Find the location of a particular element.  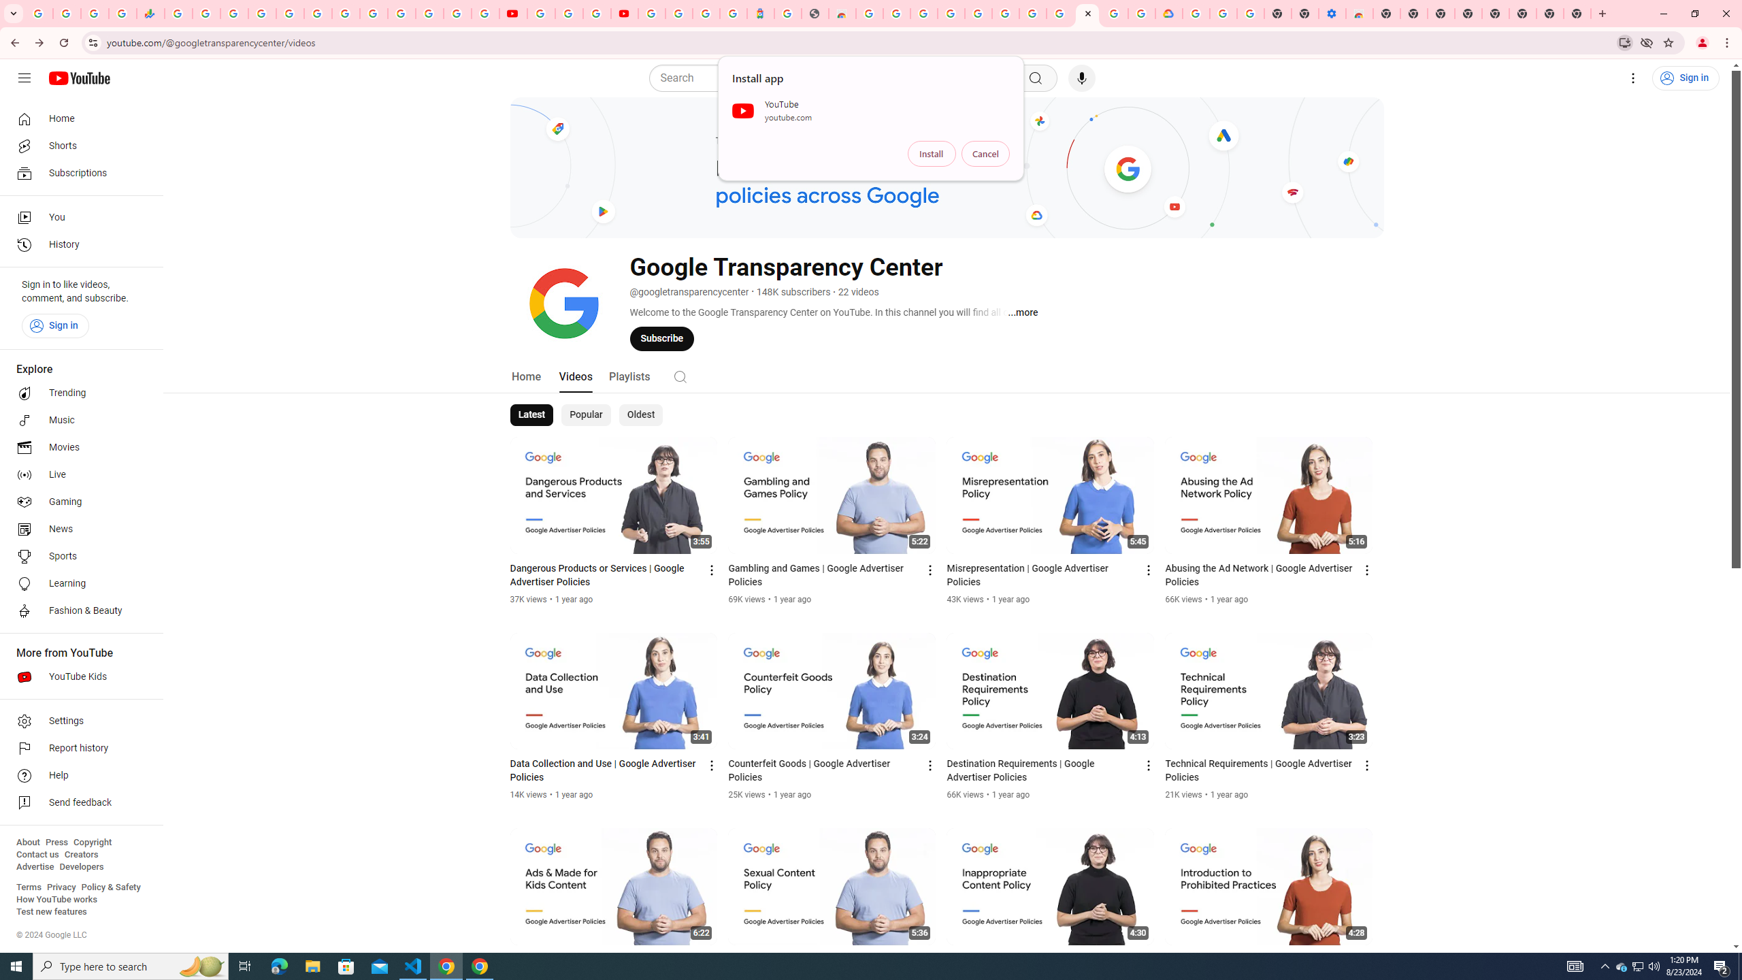

Install is located at coordinates (932, 154).